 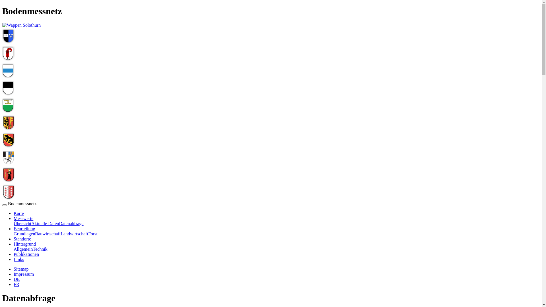 I want to click on Allgemein, so click(x=23, y=249).